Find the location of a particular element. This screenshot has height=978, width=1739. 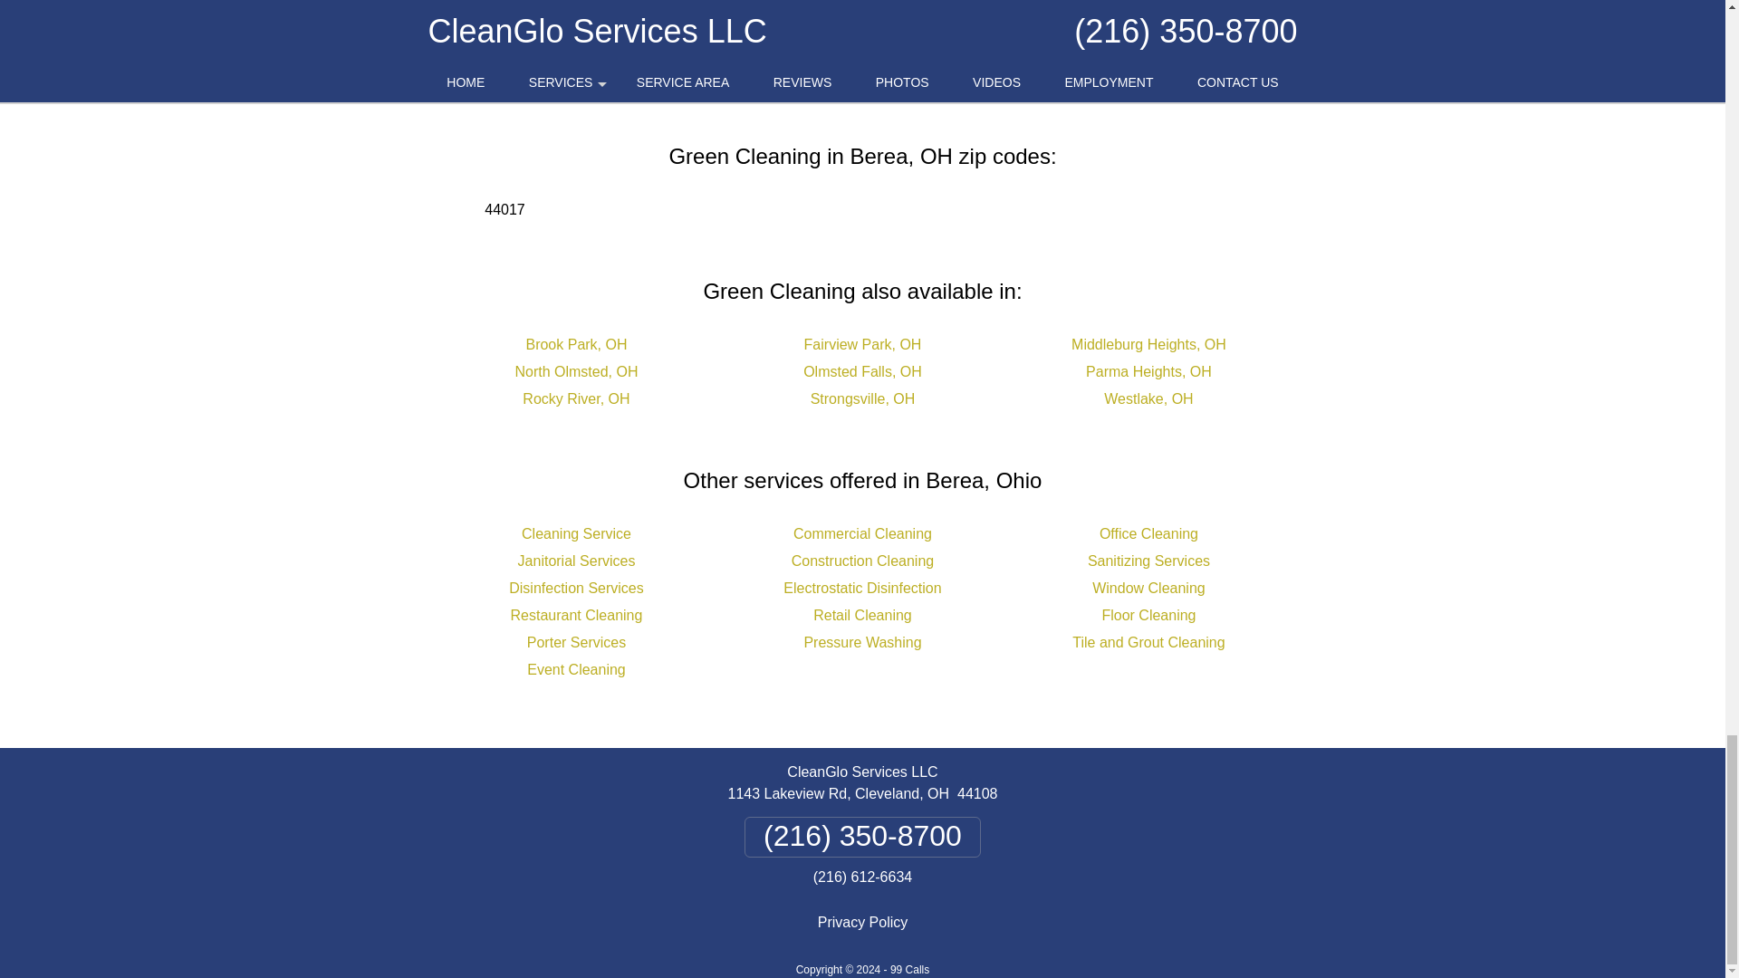

Fairview Park, OH is located at coordinates (862, 344).